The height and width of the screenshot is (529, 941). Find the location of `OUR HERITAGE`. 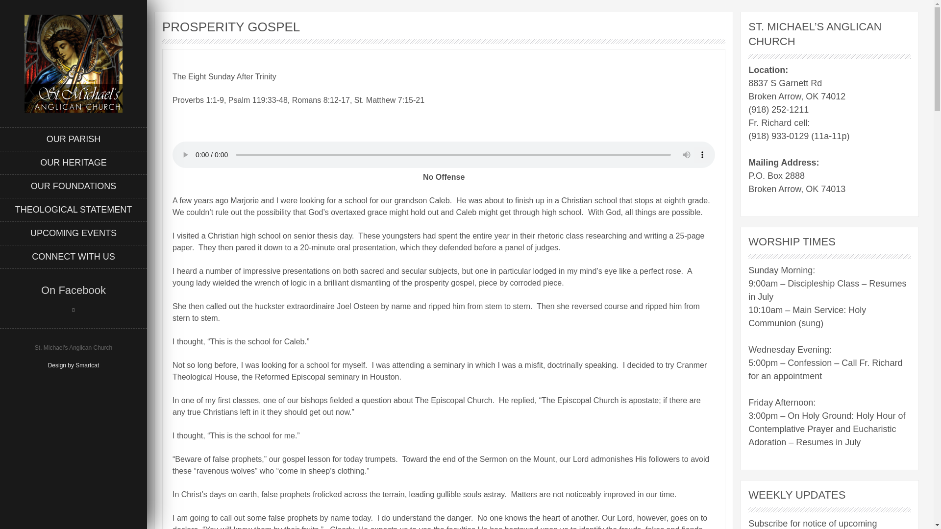

OUR HERITAGE is located at coordinates (74, 163).